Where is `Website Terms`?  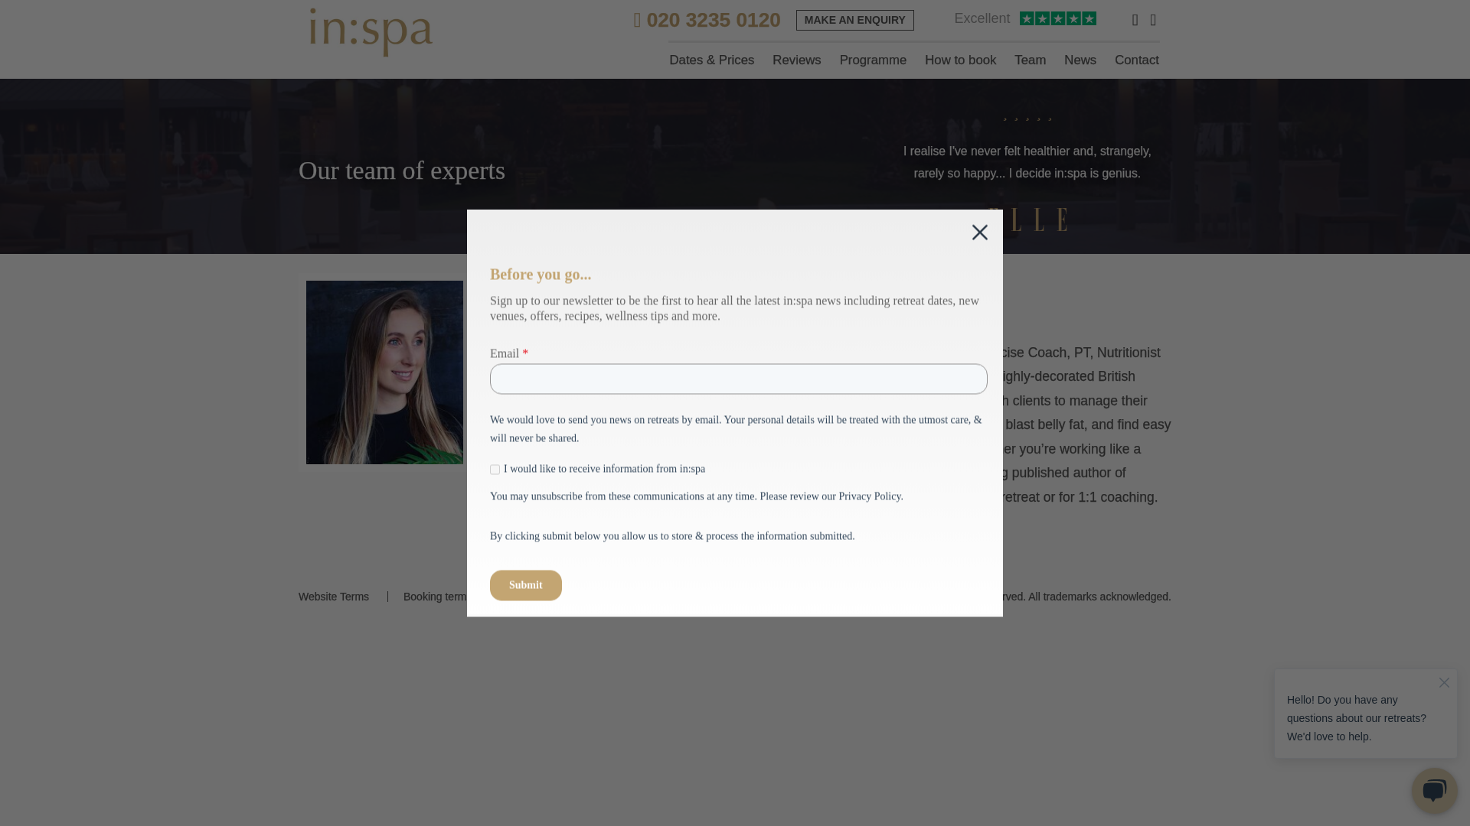 Website Terms is located at coordinates (333, 597).